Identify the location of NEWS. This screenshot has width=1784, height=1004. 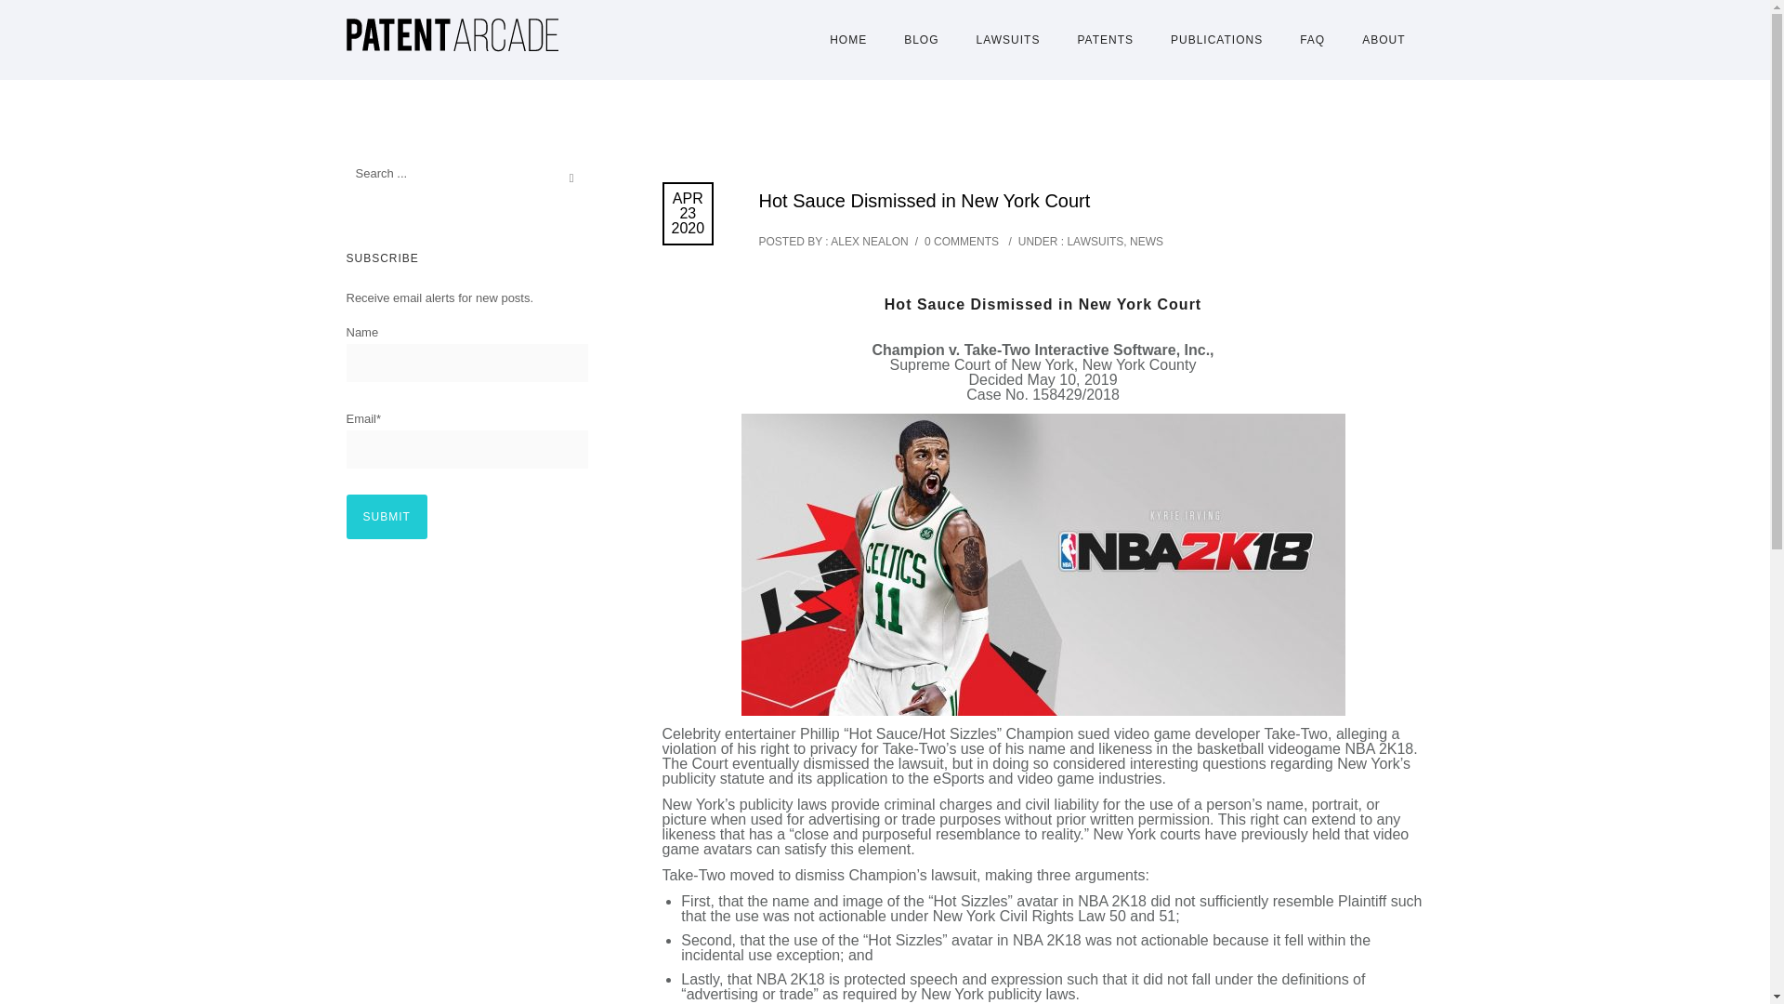
(1146, 241).